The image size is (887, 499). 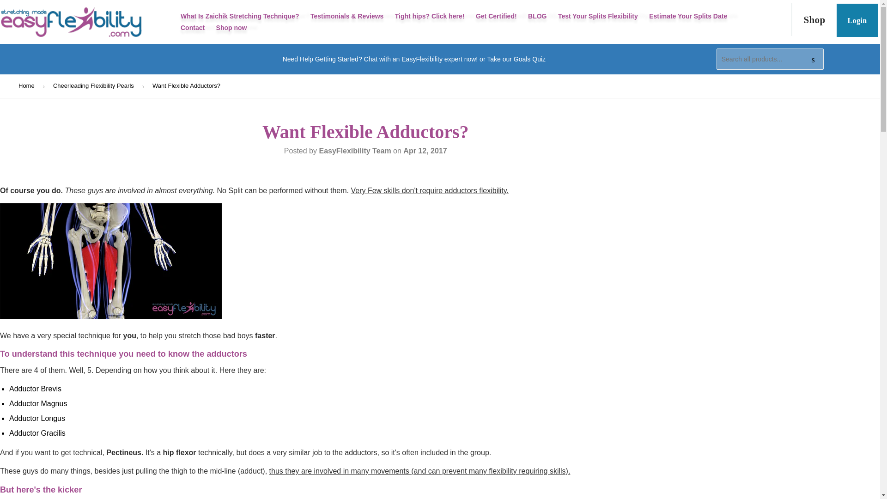 I want to click on BLOG, so click(x=537, y=16).